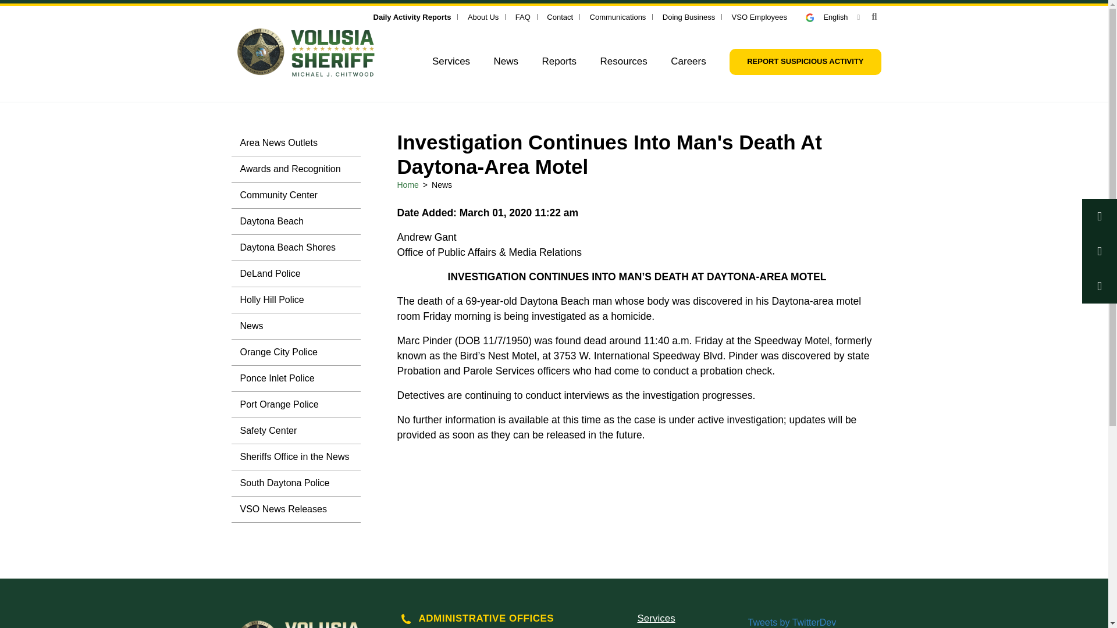  Describe the element at coordinates (759, 16) in the screenshot. I see `VSO Employees` at that location.